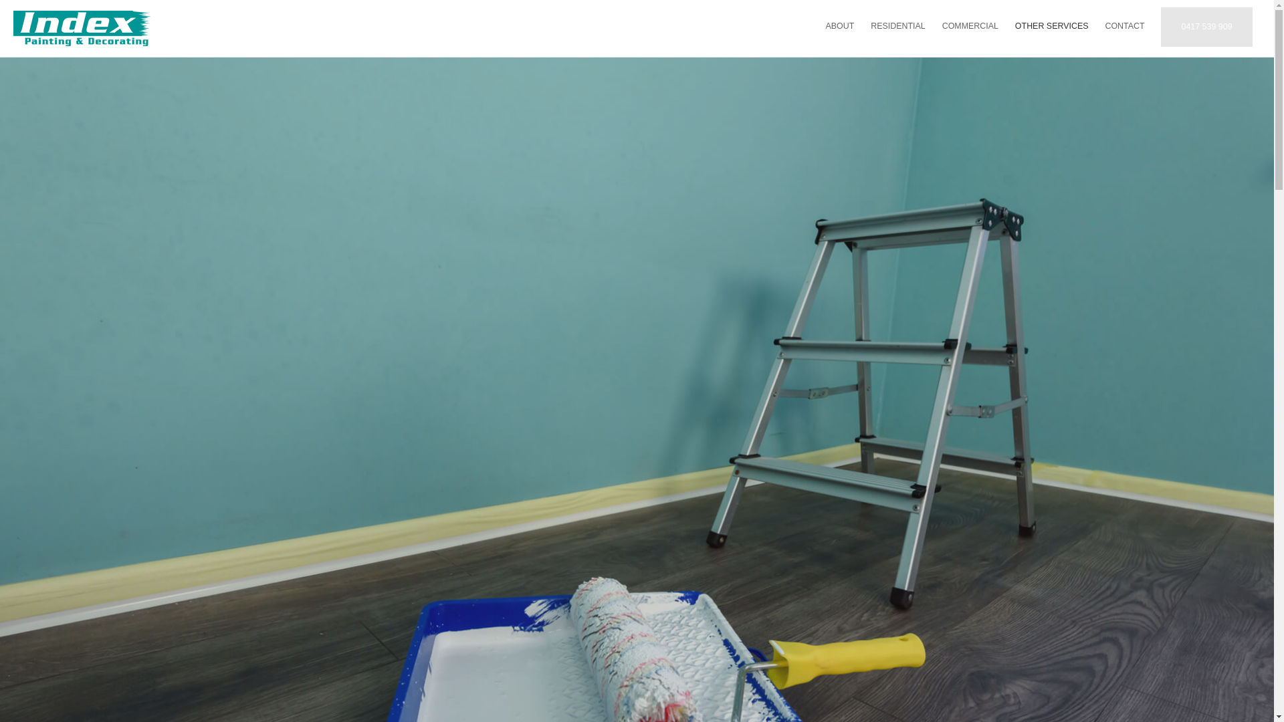 The height and width of the screenshot is (722, 1284). Describe the element at coordinates (1125, 26) in the screenshot. I see `CONTACT` at that location.